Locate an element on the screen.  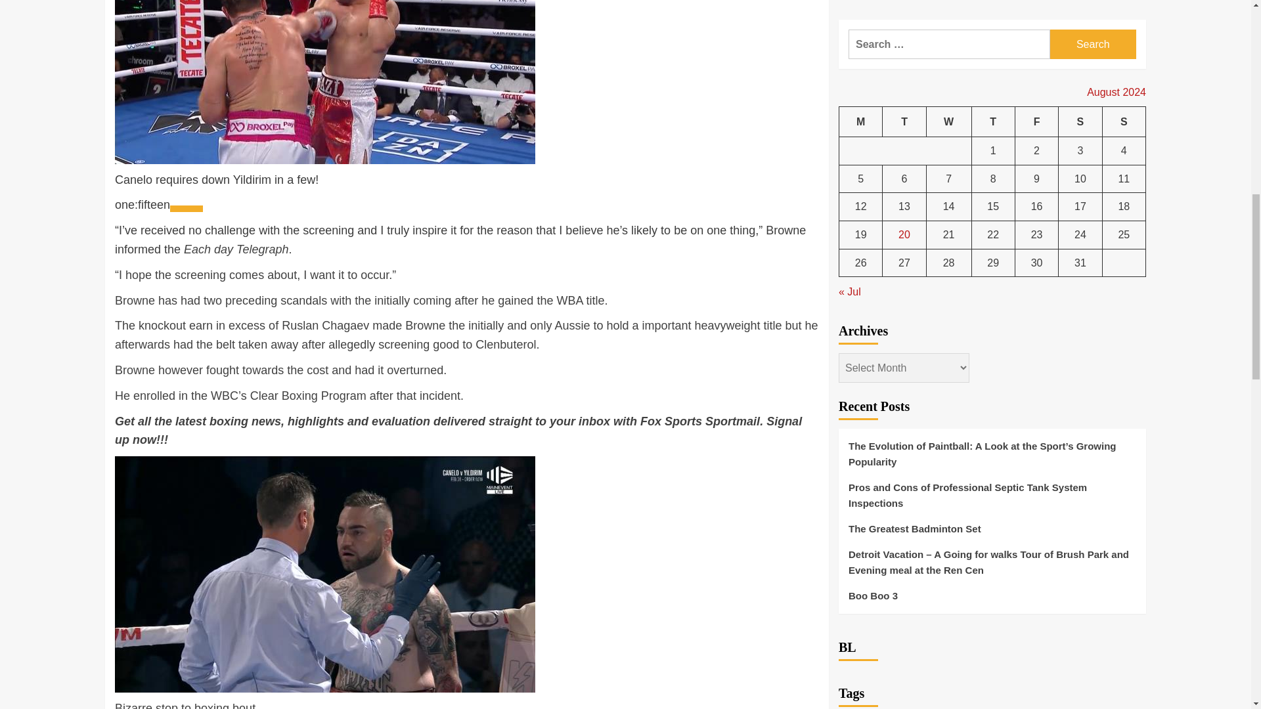
Each day Telegraph is located at coordinates (236, 249).